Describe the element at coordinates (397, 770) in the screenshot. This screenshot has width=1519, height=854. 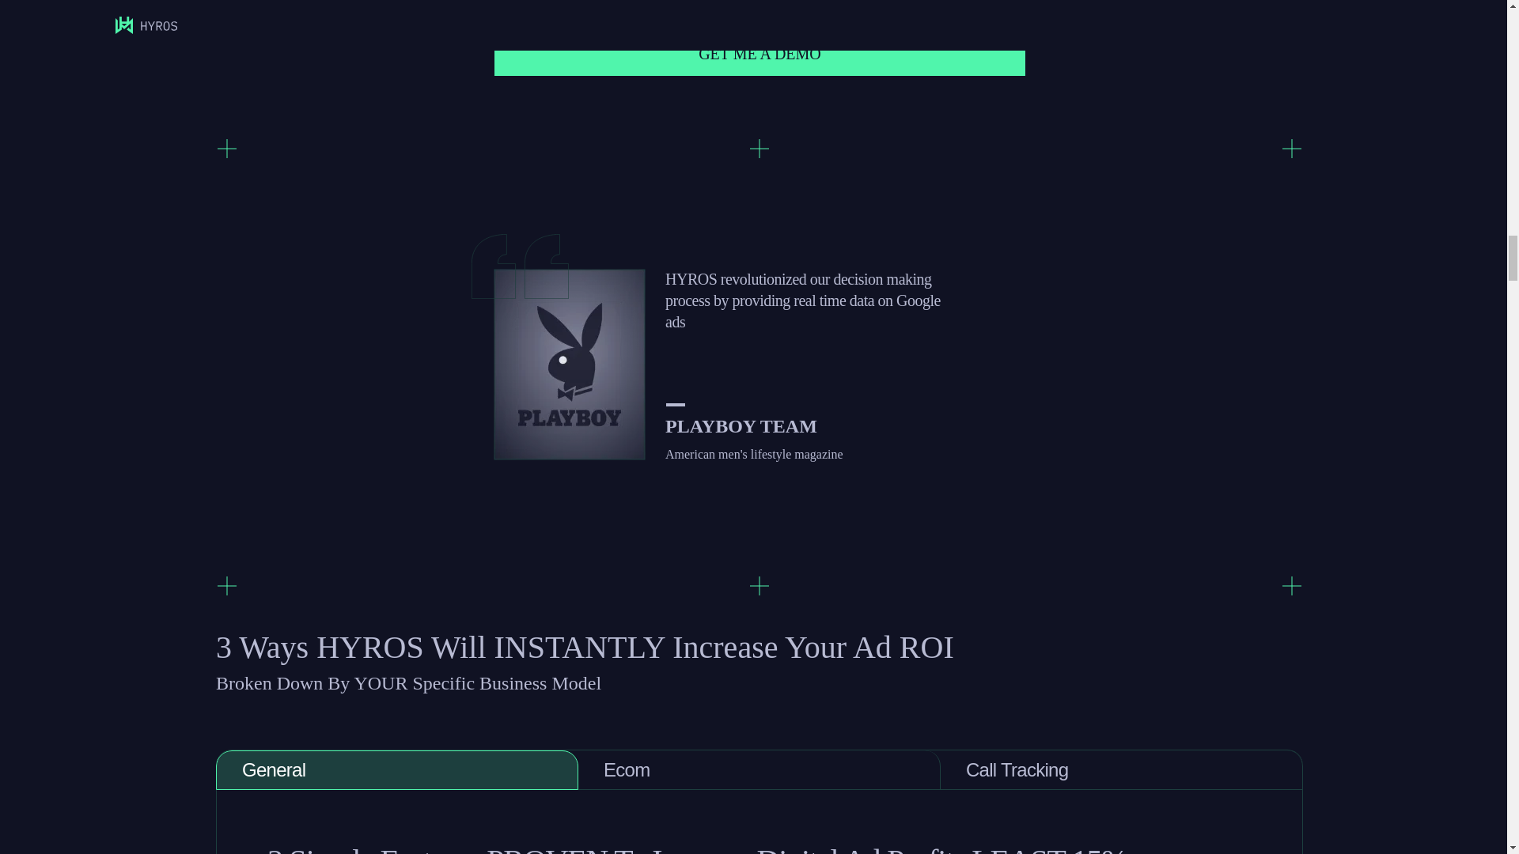
I see `General` at that location.